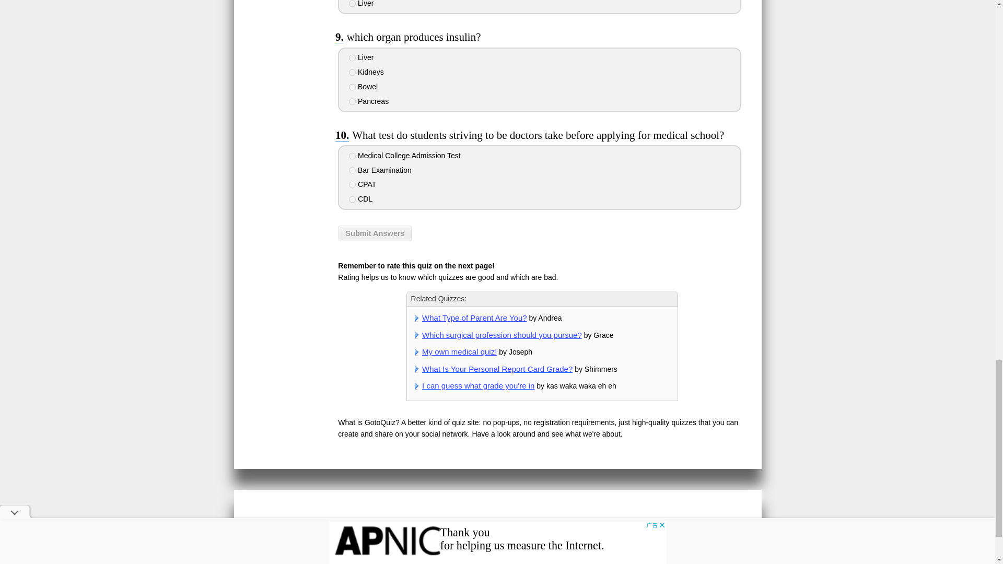  I want to click on Contact, so click(527, 523).